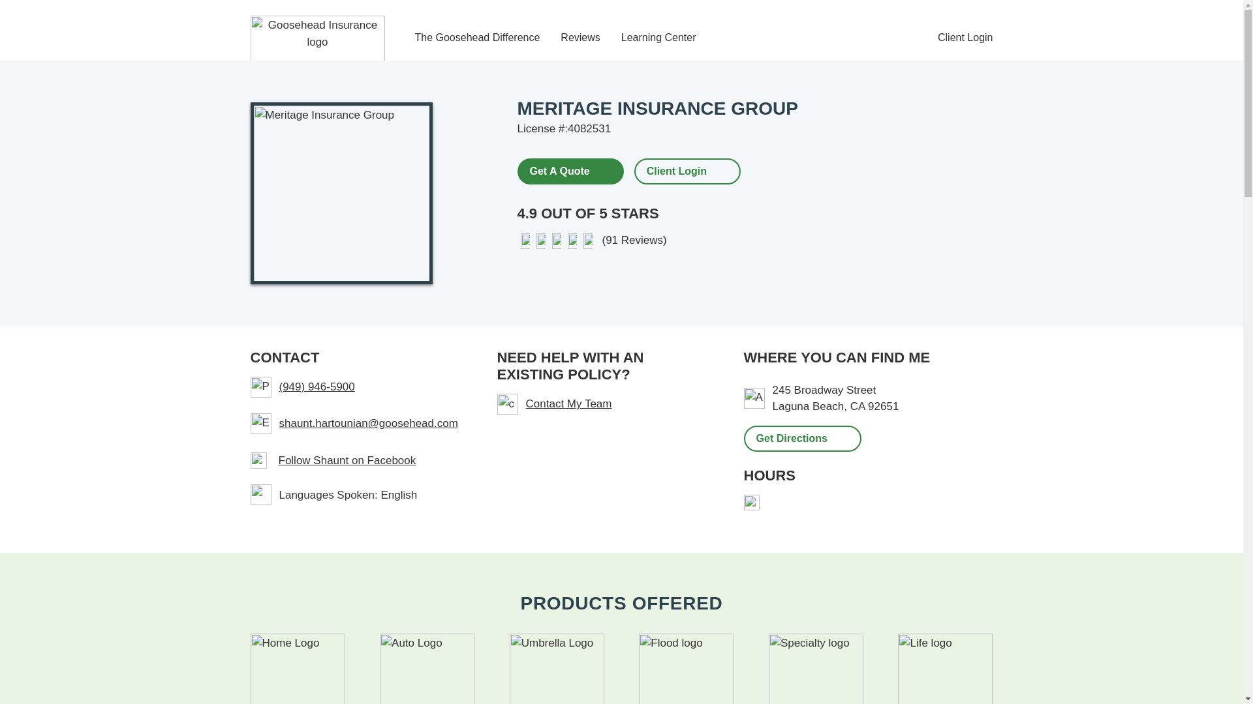 Image resolution: width=1253 pixels, height=704 pixels. What do you see at coordinates (427, 669) in the screenshot?
I see `AUTO` at bounding box center [427, 669].